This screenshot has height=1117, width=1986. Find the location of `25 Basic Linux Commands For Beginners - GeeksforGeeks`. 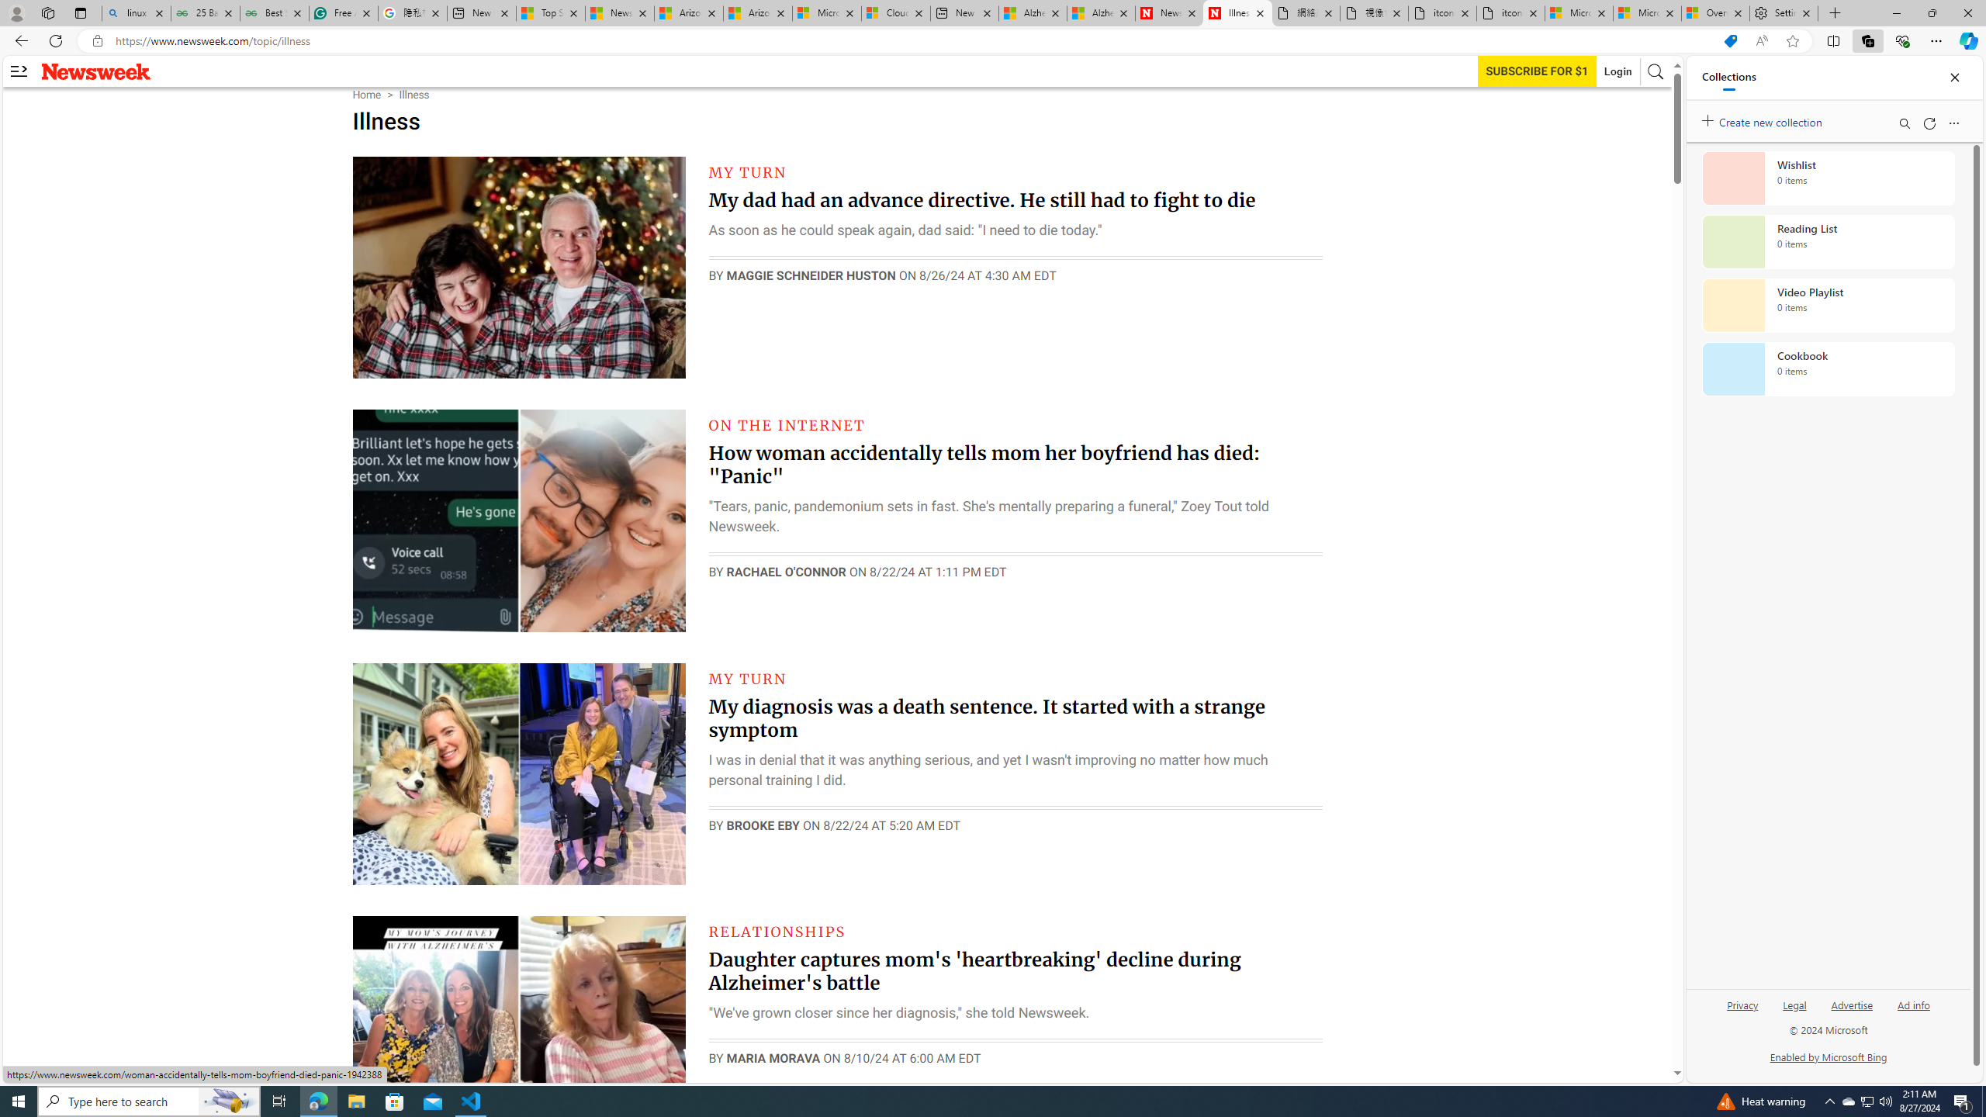

25 Basic Linux Commands For Beginners - GeeksforGeeks is located at coordinates (205, 13).